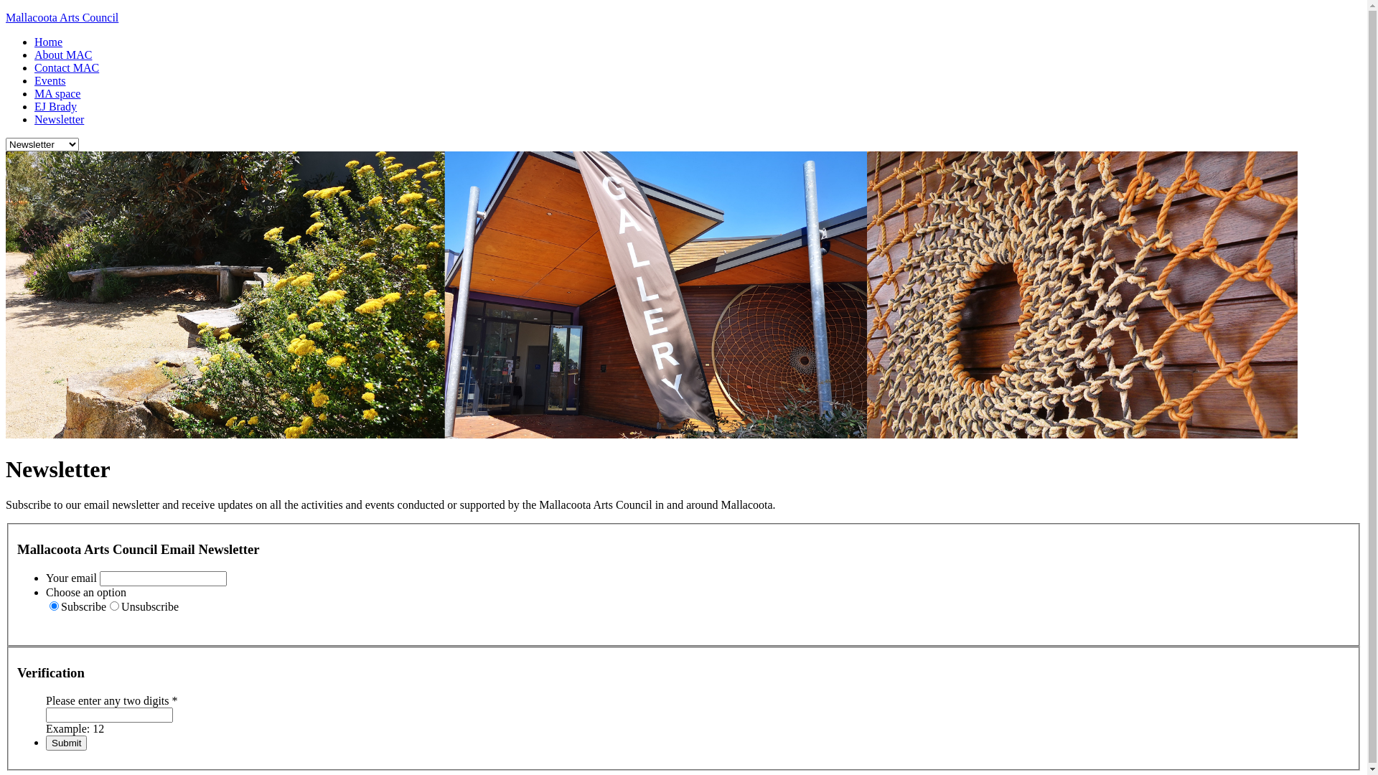  Describe the element at coordinates (50, 80) in the screenshot. I see `Events` at that location.